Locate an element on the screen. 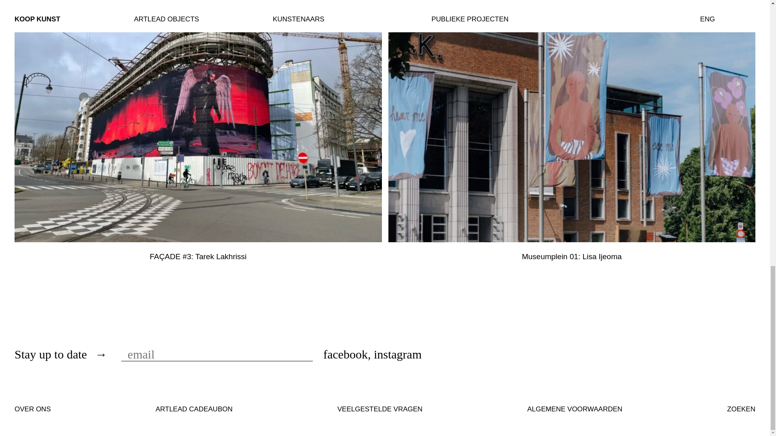  ZOEKEN is located at coordinates (741, 413).